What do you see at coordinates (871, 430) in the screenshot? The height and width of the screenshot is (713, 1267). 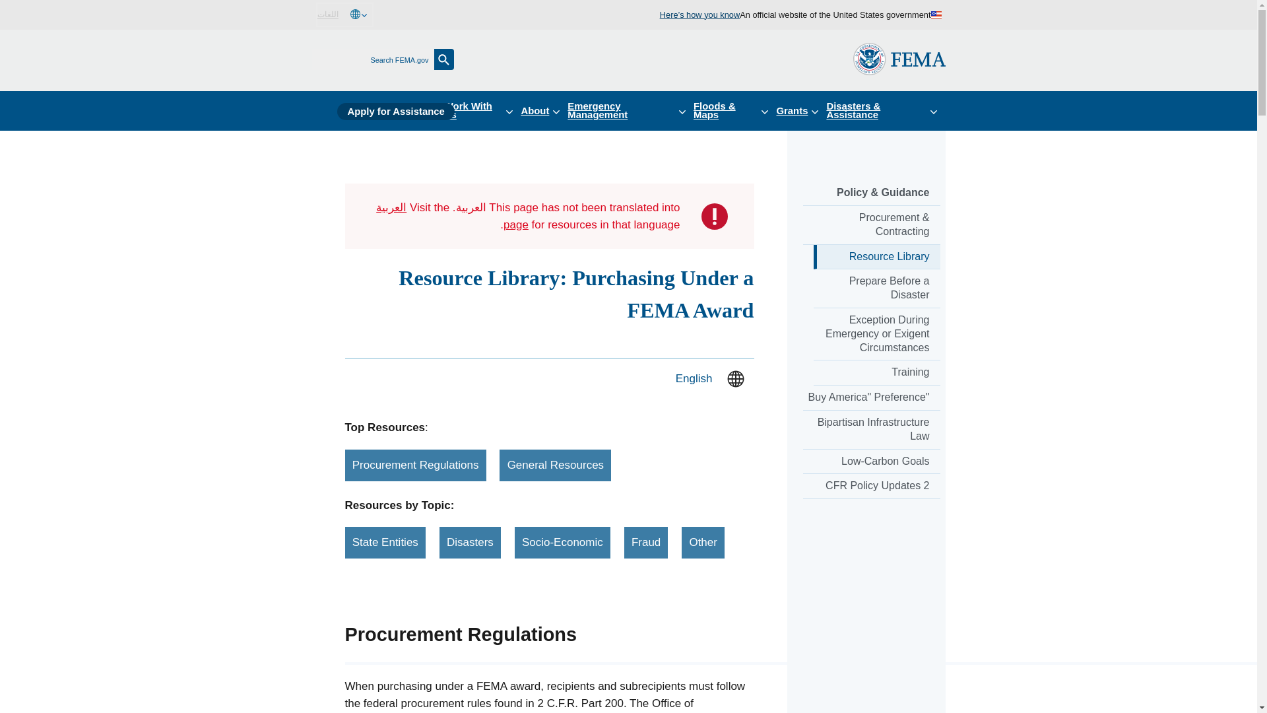 I see `Bipartisan Infrastructure Law` at bounding box center [871, 430].